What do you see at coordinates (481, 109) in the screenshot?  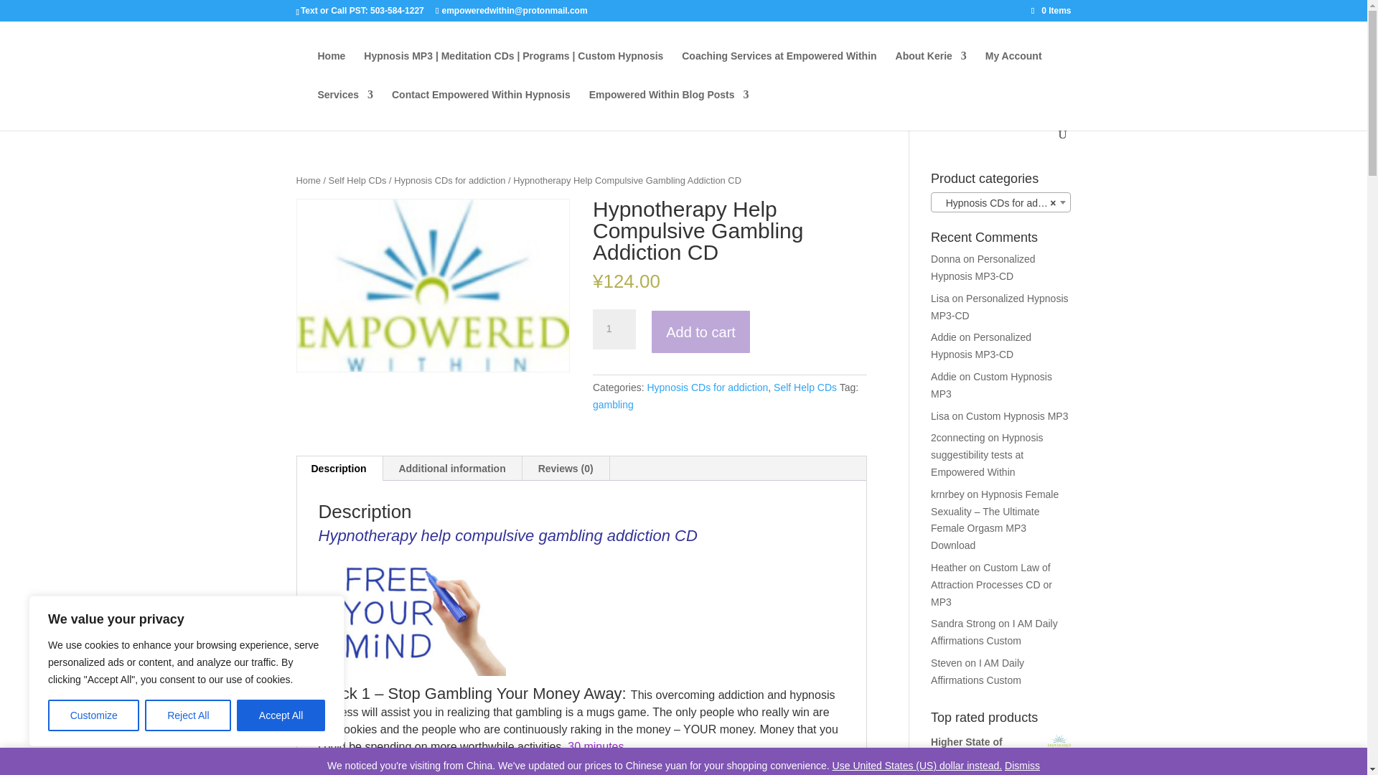 I see `Contact Empowered Within Hypnosis` at bounding box center [481, 109].